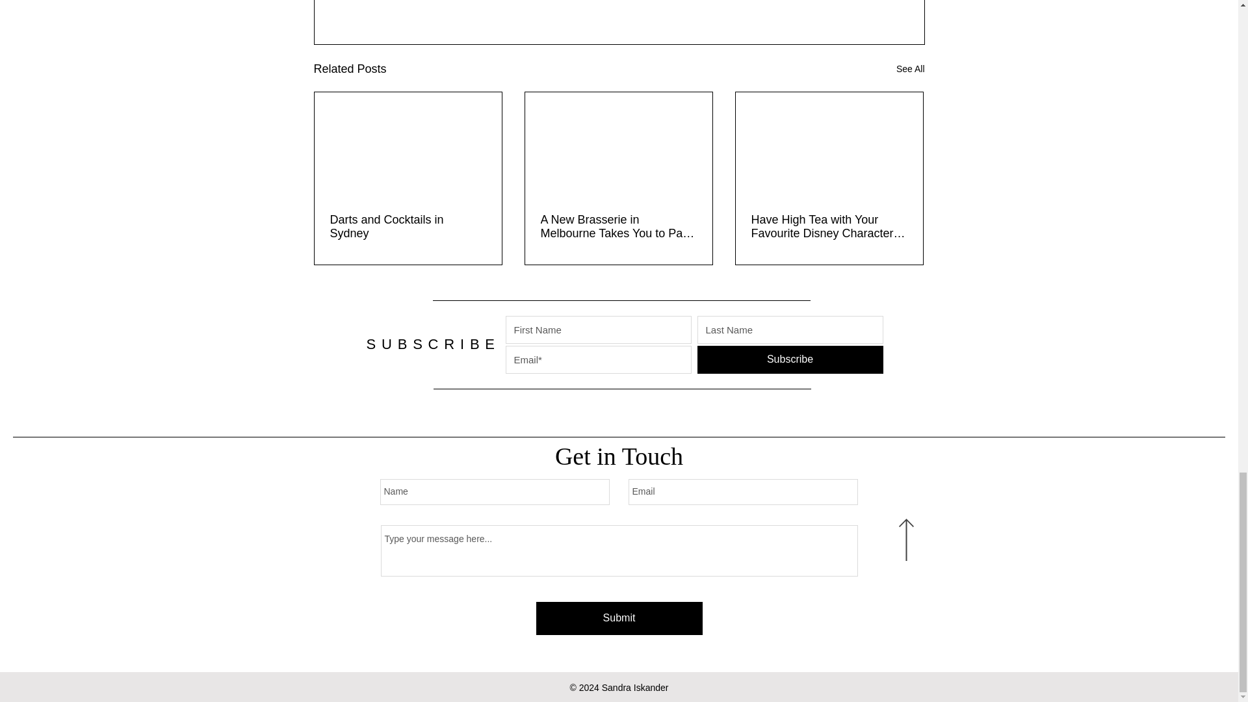 This screenshot has width=1248, height=702. I want to click on Subscribe, so click(789, 359).